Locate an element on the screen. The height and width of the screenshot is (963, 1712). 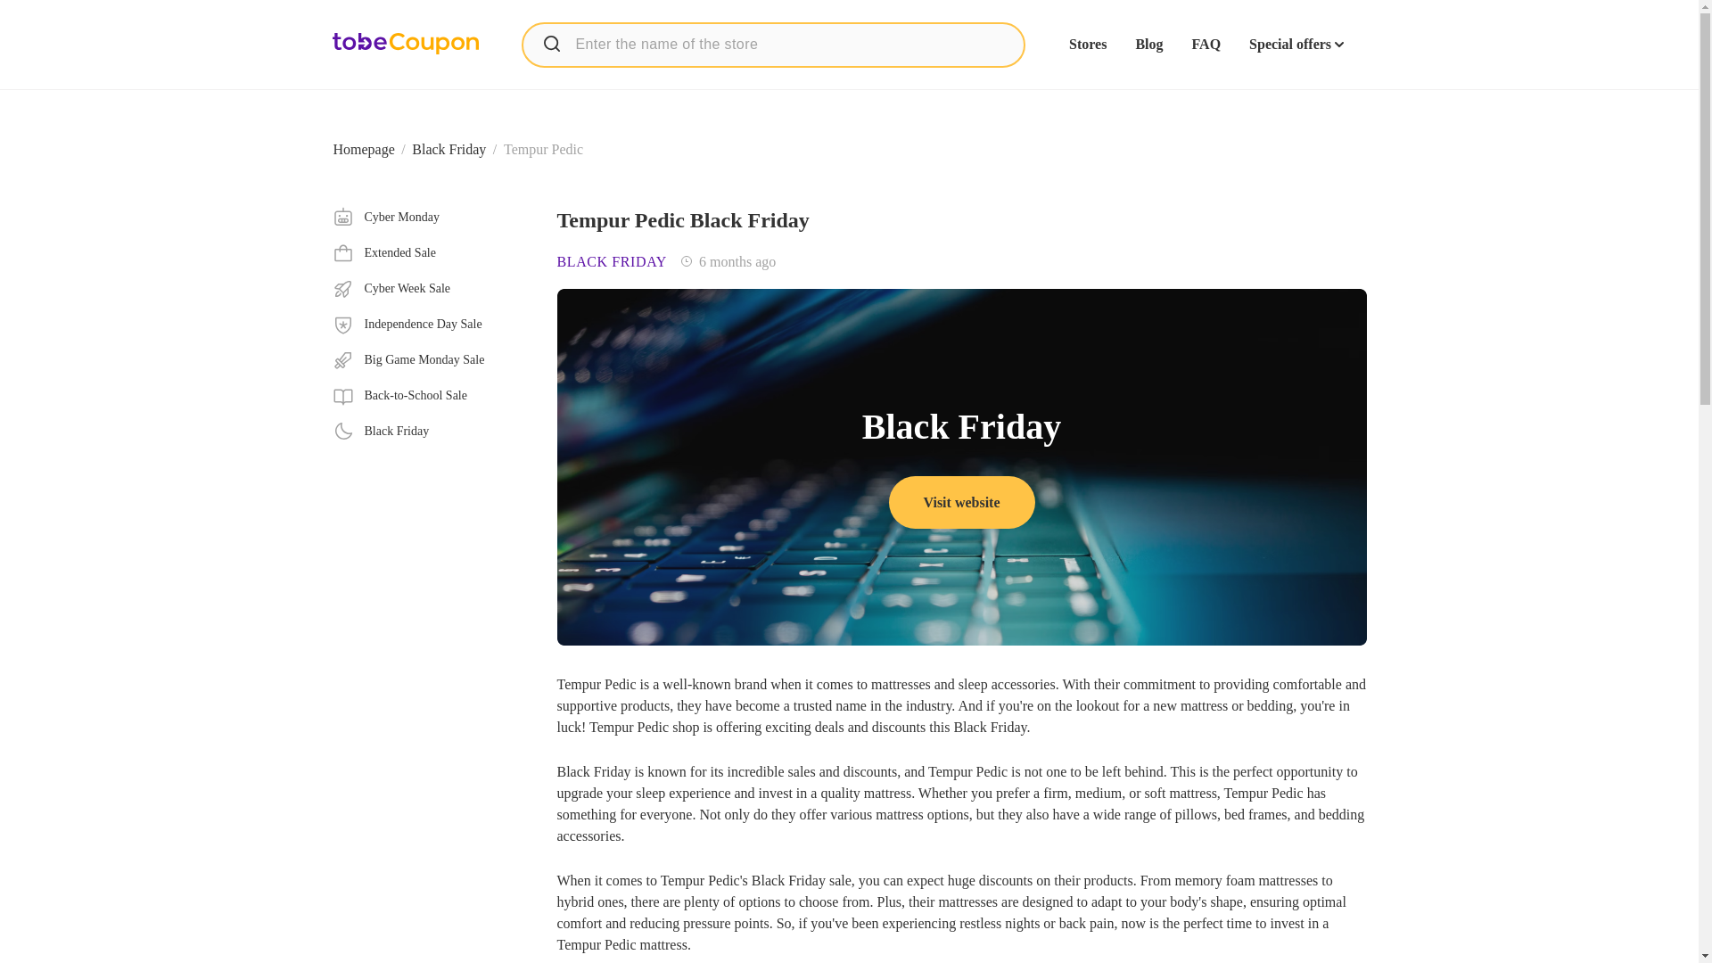
Big Game Monday Sale is located at coordinates (430, 360).